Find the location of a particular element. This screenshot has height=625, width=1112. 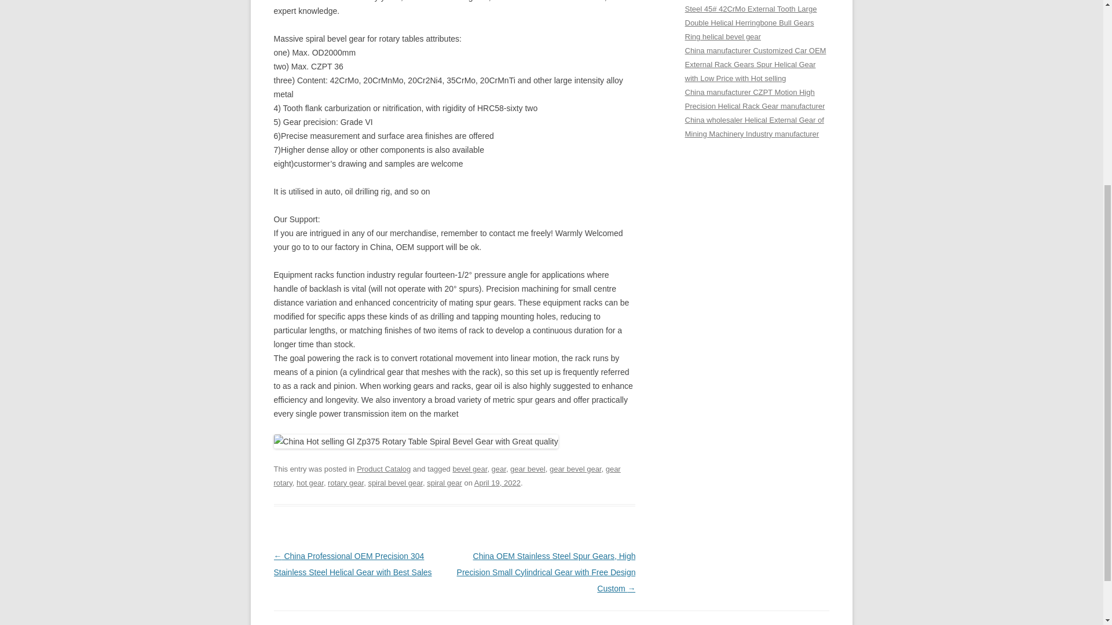

gear is located at coordinates (498, 469).